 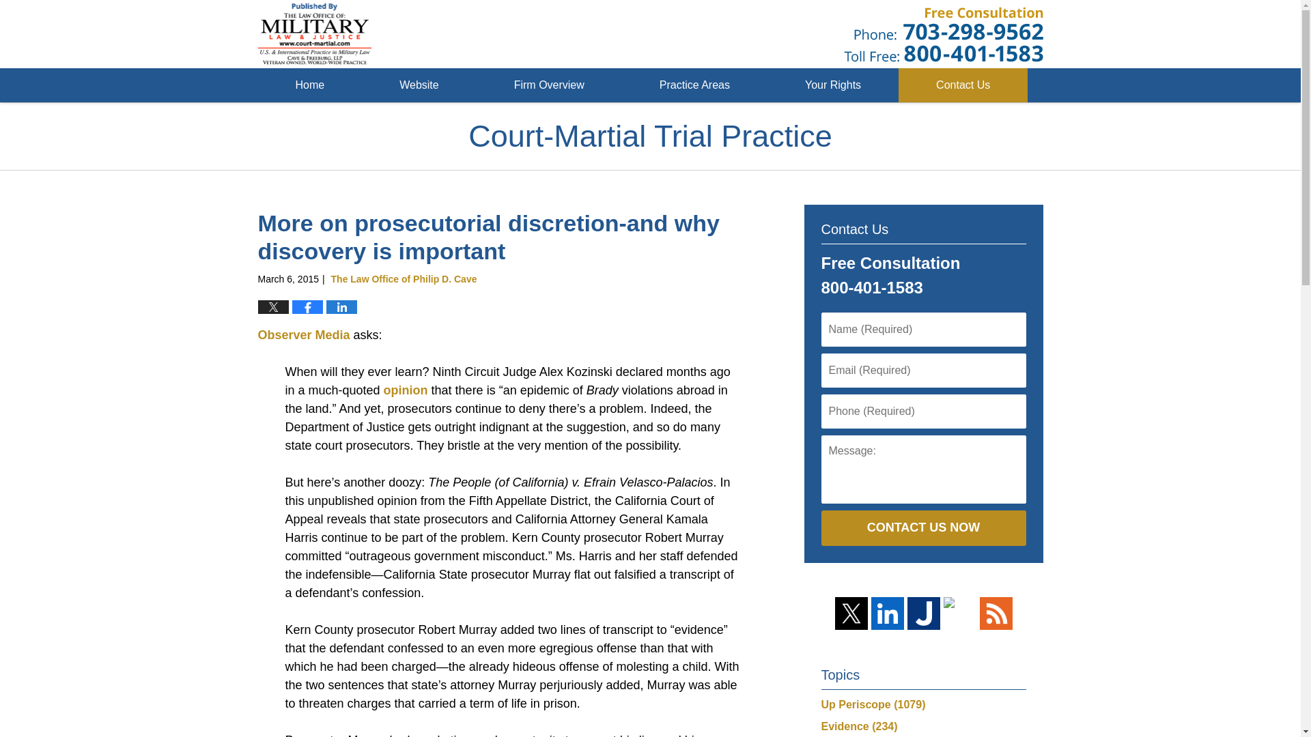 What do you see at coordinates (694, 85) in the screenshot?
I see `Practice Areas` at bounding box center [694, 85].